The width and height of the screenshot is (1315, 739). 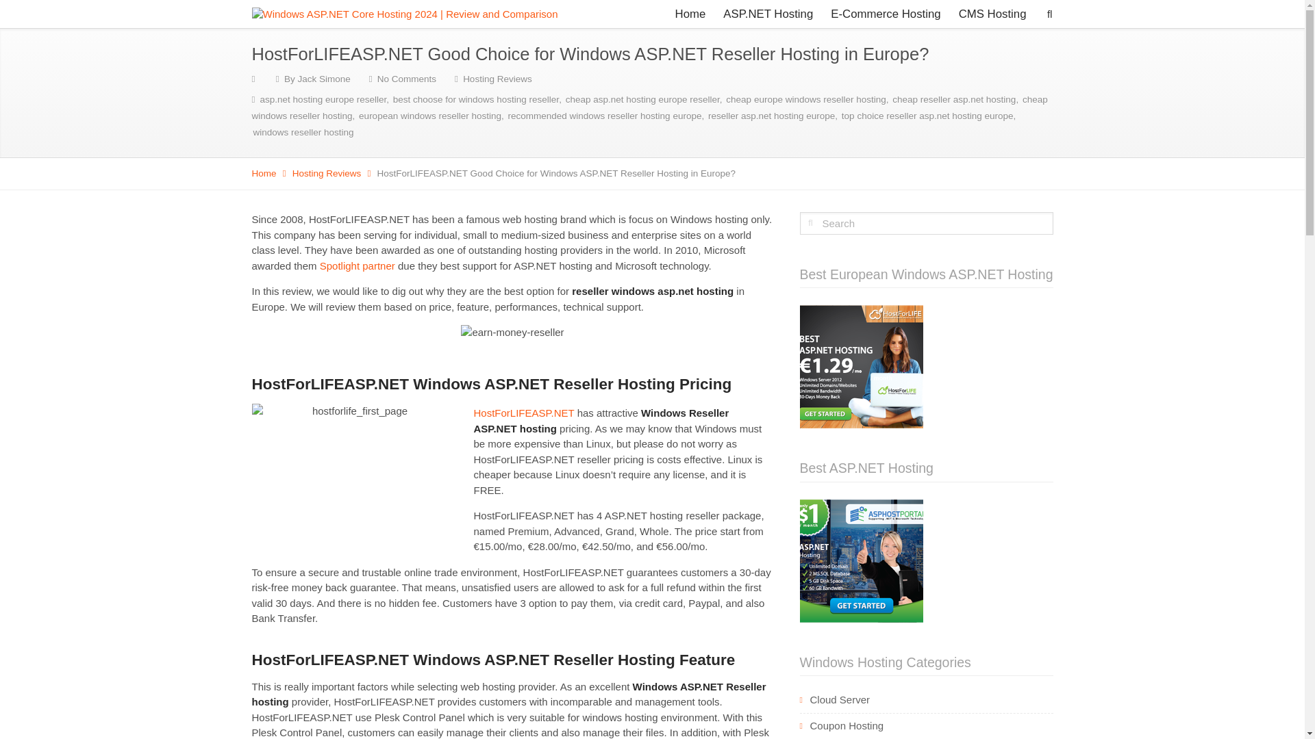 I want to click on E-Commerce Hosting, so click(x=886, y=14).